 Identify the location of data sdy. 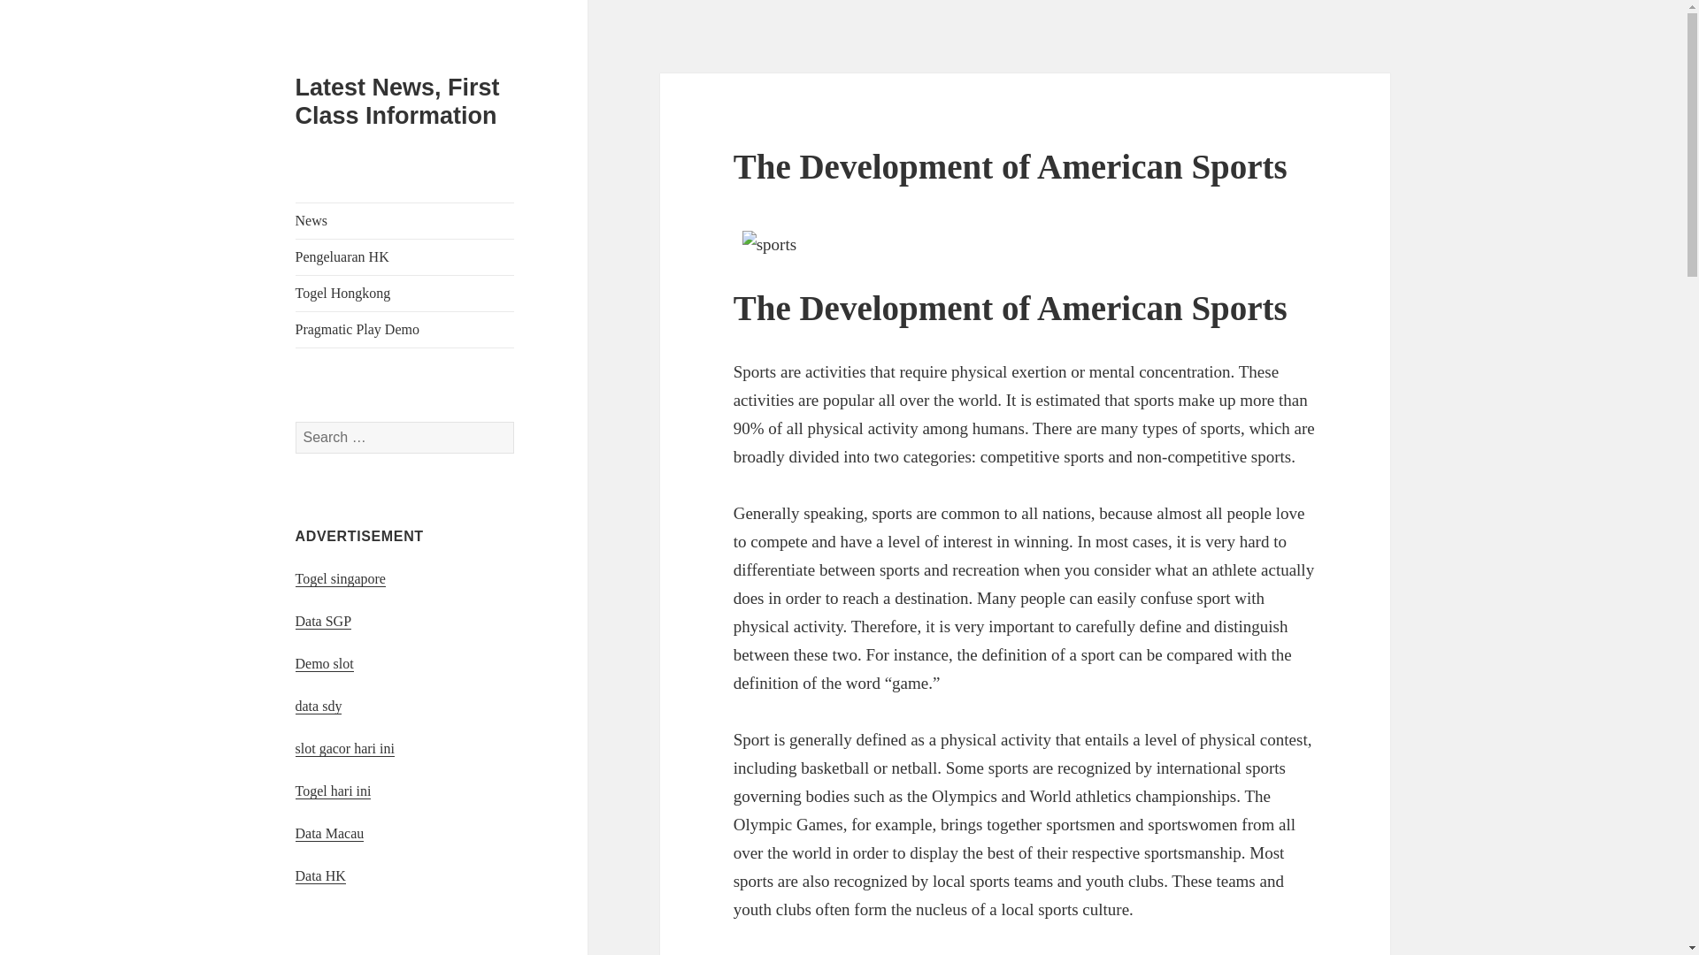
(319, 706).